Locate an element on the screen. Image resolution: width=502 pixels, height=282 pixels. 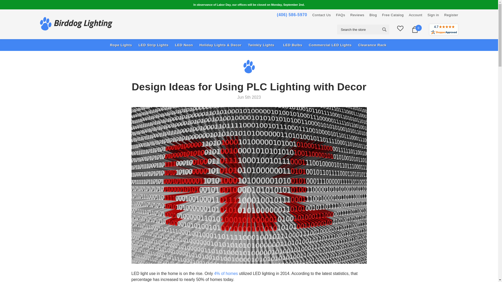
Free Catalog is located at coordinates (393, 15).